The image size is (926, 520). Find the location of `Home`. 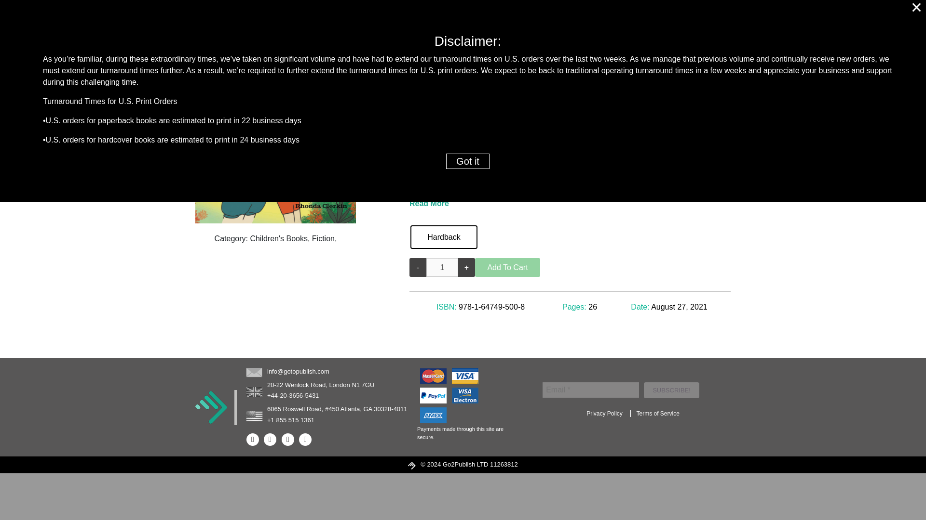

Home is located at coordinates (436, 13).